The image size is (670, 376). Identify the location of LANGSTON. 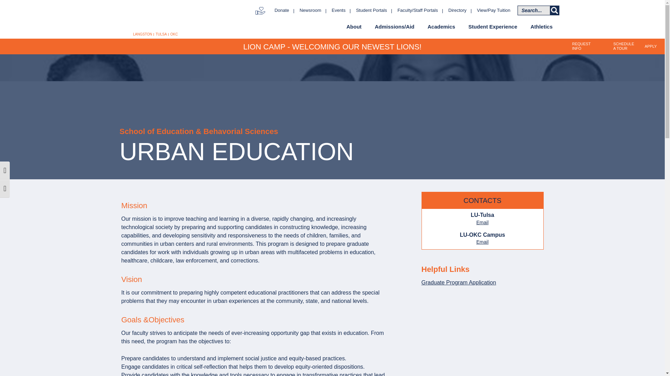
(142, 34).